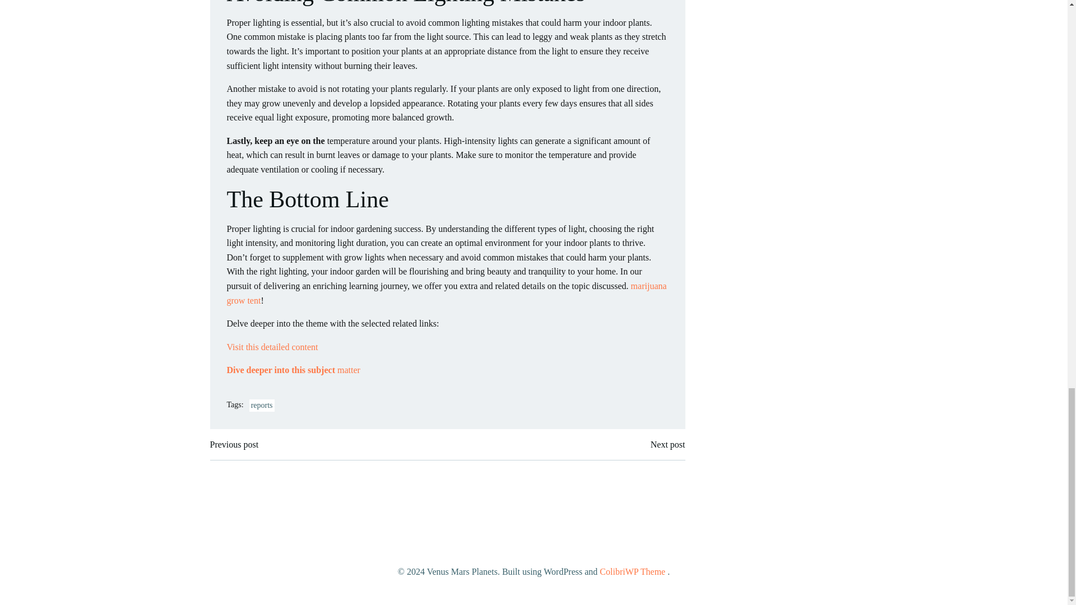  I want to click on Visit this detailed content, so click(271, 347).